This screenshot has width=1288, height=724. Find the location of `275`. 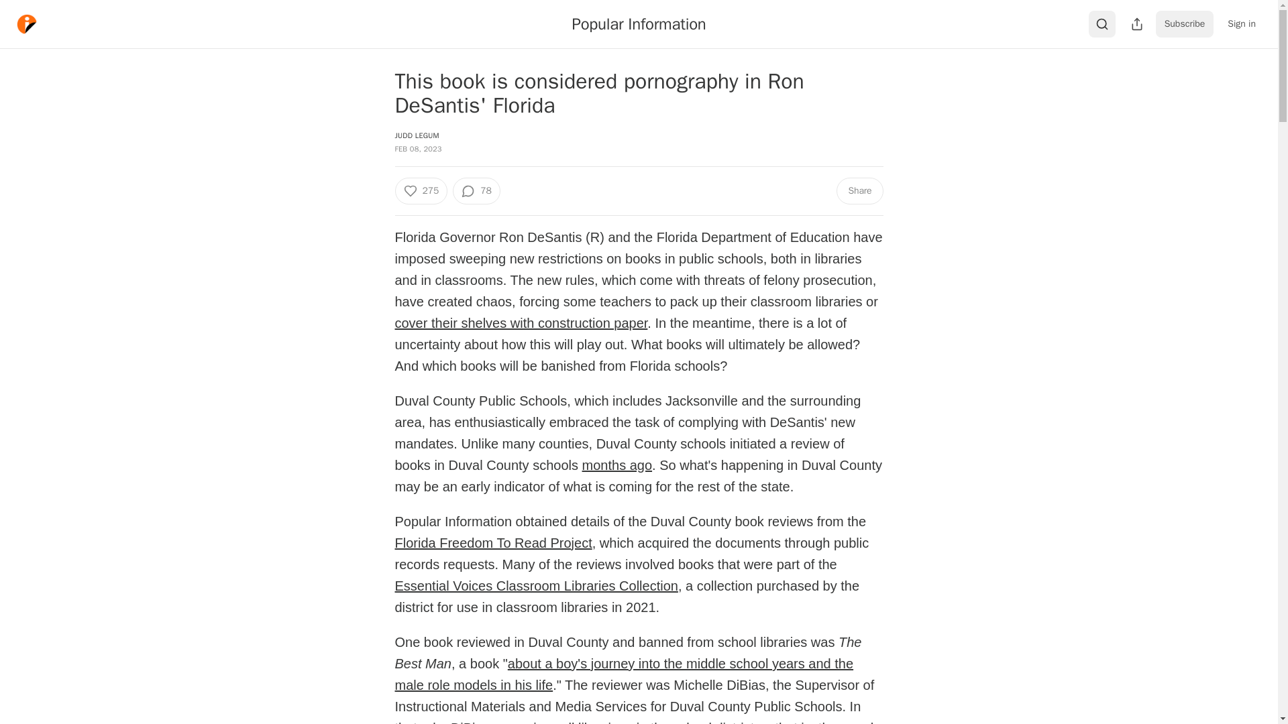

275 is located at coordinates (420, 190).